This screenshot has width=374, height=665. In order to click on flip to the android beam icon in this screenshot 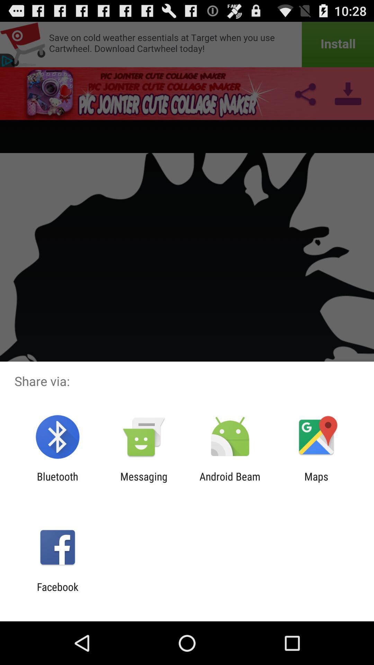, I will do `click(230, 482)`.